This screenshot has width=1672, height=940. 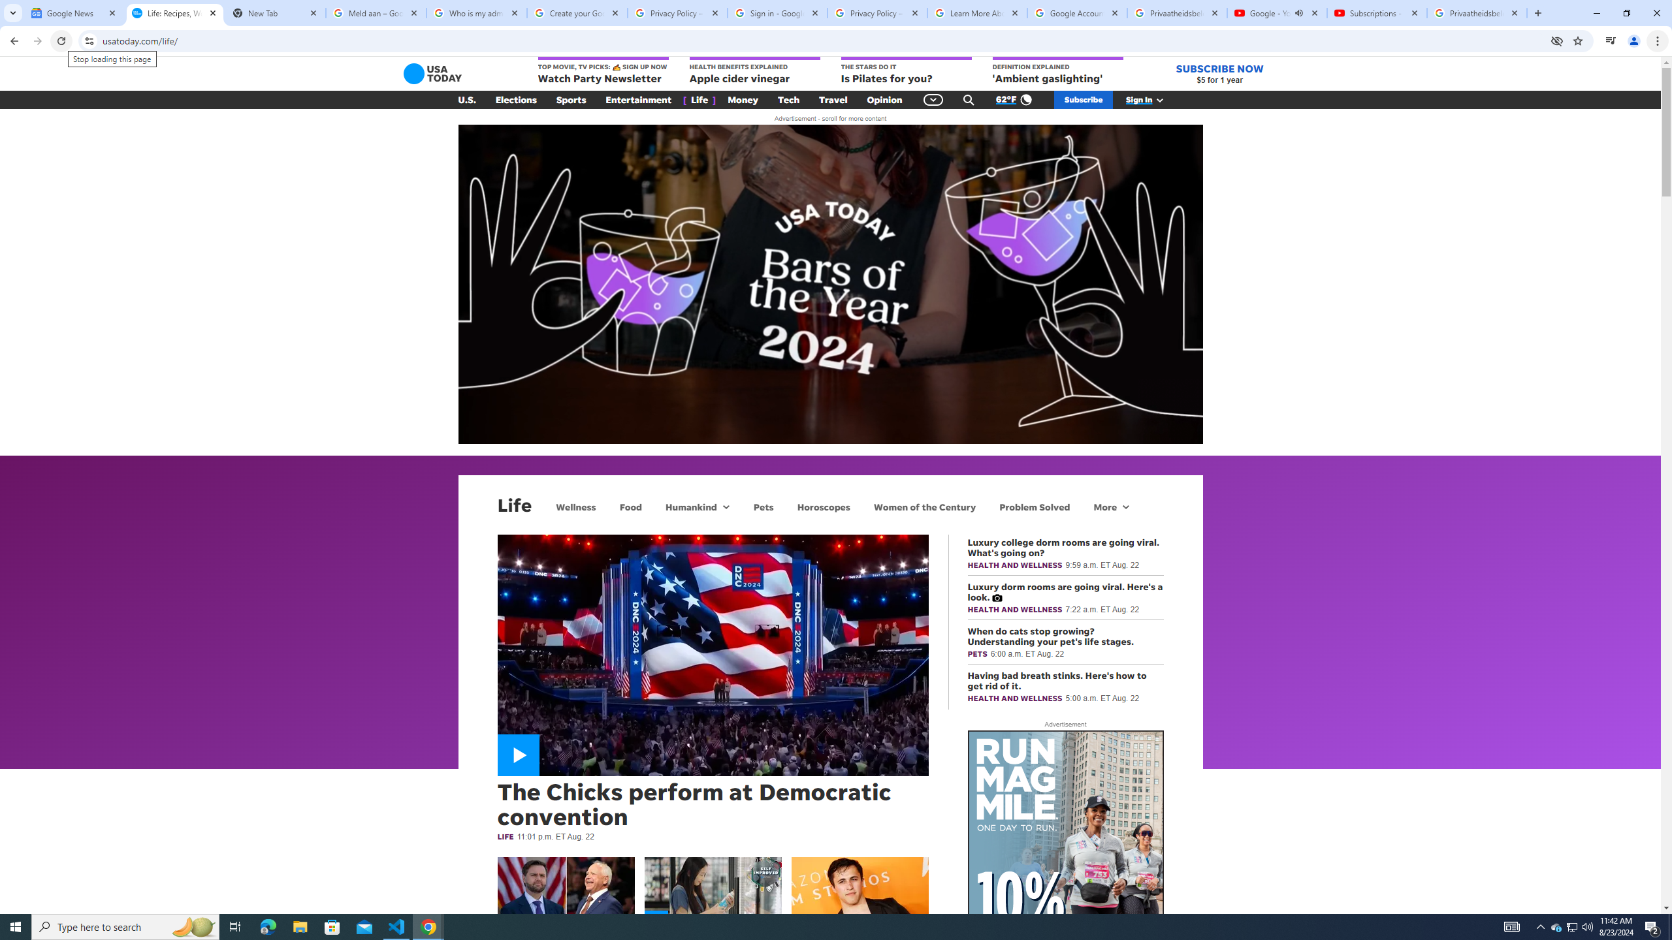 I want to click on More Humankind navigation, so click(x=725, y=507).